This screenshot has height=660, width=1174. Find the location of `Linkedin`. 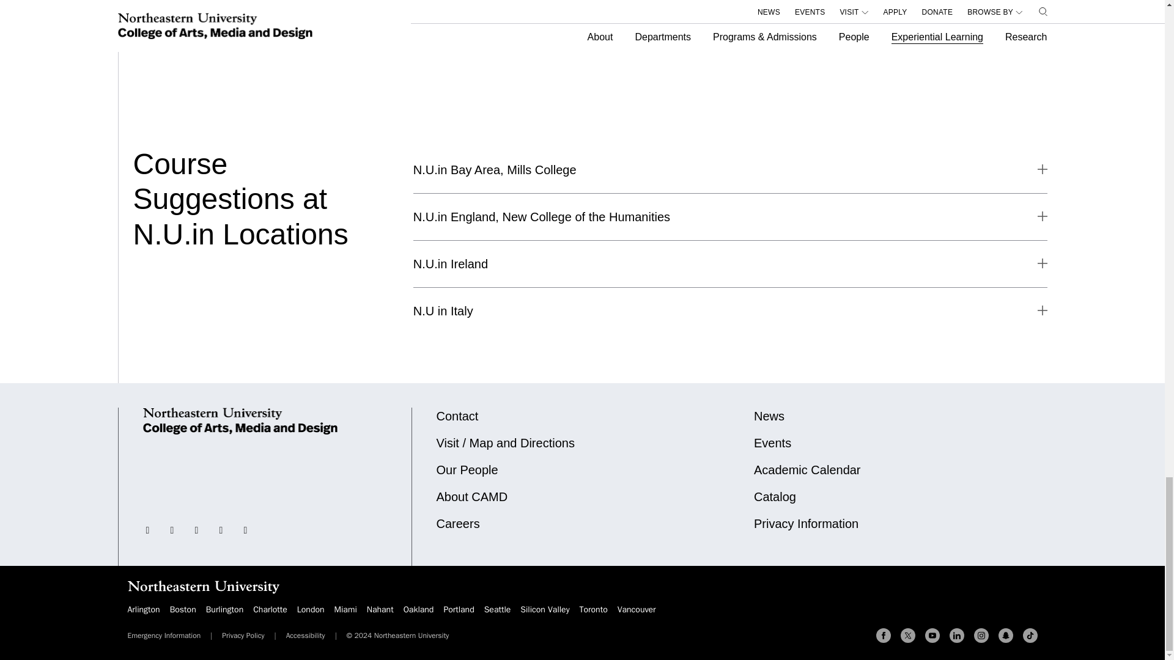

Linkedin is located at coordinates (956, 636).